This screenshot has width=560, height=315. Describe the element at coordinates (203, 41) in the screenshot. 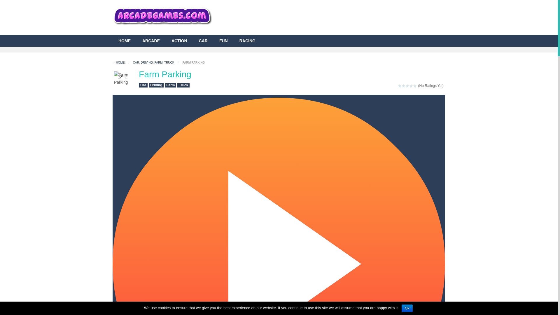

I see `CAR` at that location.